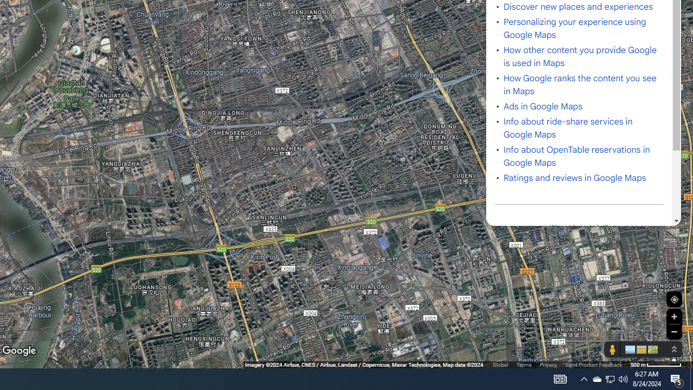  Describe the element at coordinates (674, 331) in the screenshot. I see `Zoom out` at that location.